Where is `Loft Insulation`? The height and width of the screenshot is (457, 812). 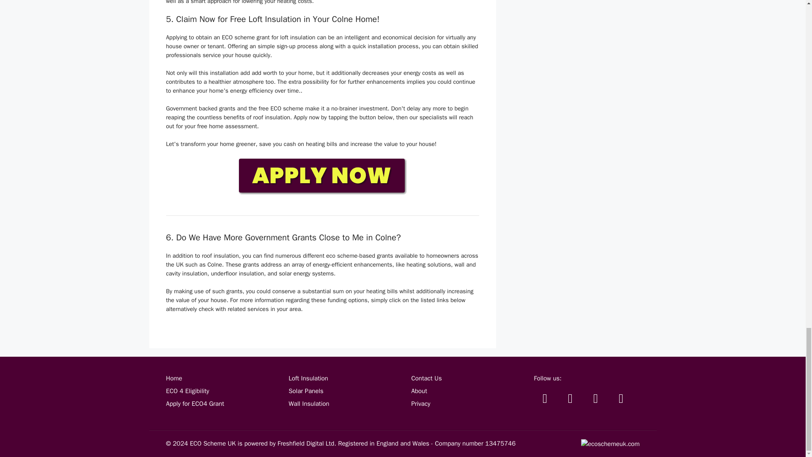 Loft Insulation is located at coordinates (308, 378).